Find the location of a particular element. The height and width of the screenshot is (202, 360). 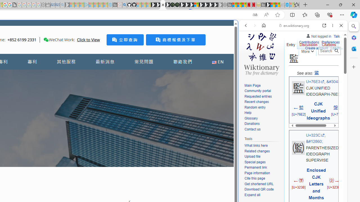

Requested entries is located at coordinates (258, 97).